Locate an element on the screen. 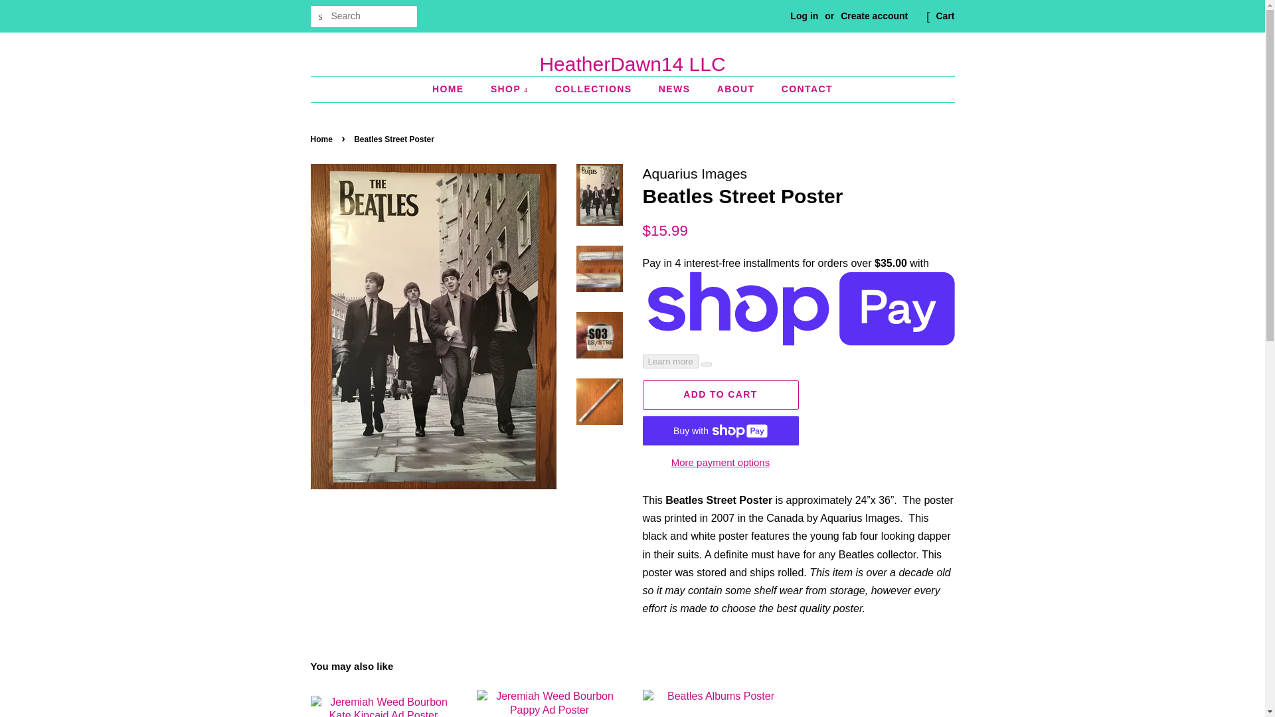 The height and width of the screenshot is (717, 1275). Cart is located at coordinates (944, 16).